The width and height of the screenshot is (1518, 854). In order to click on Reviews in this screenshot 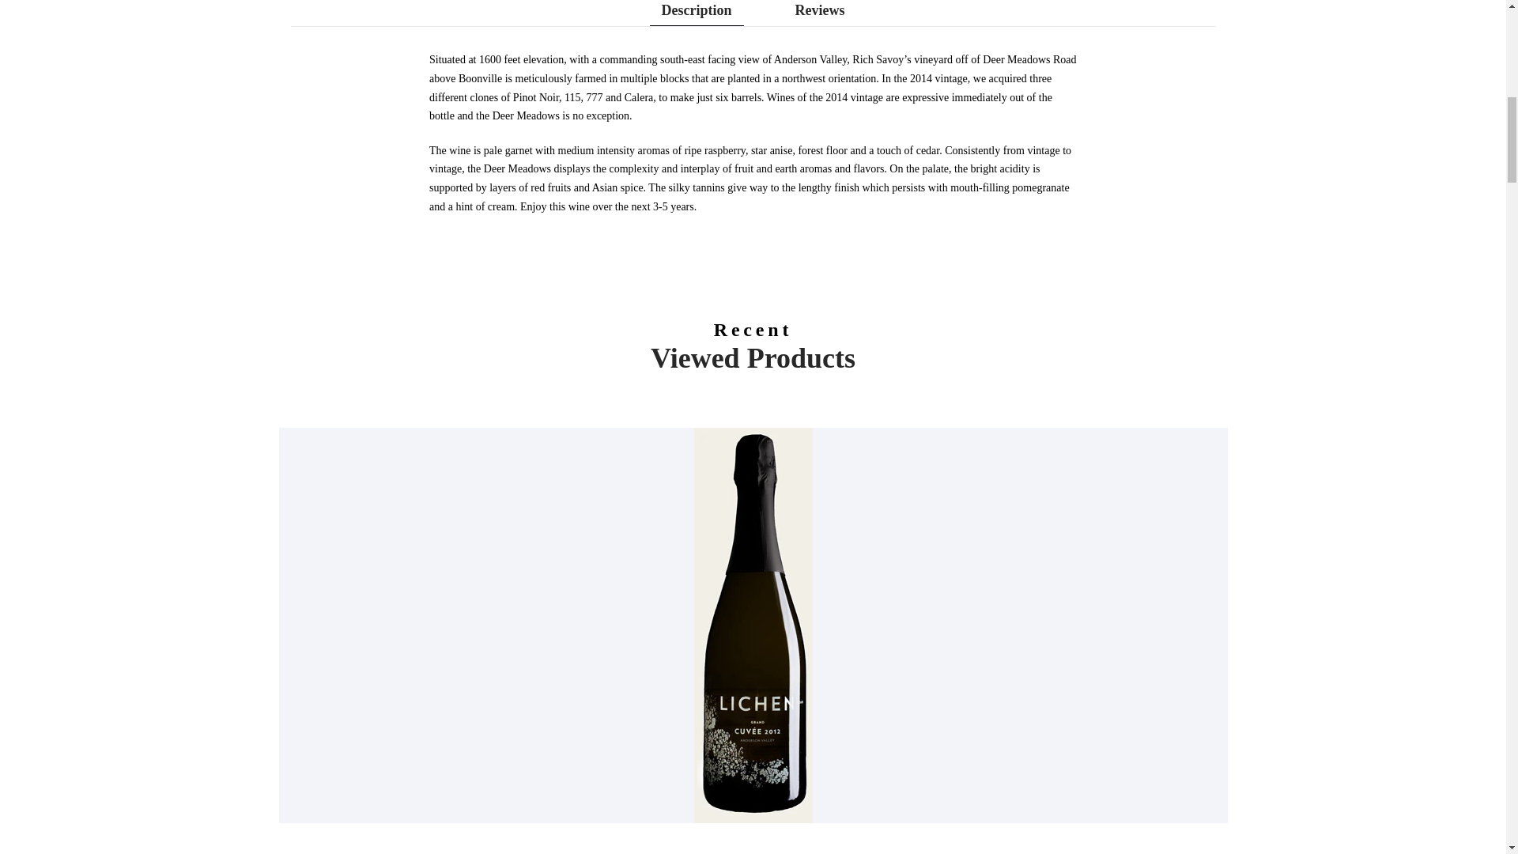, I will do `click(821, 9)`.